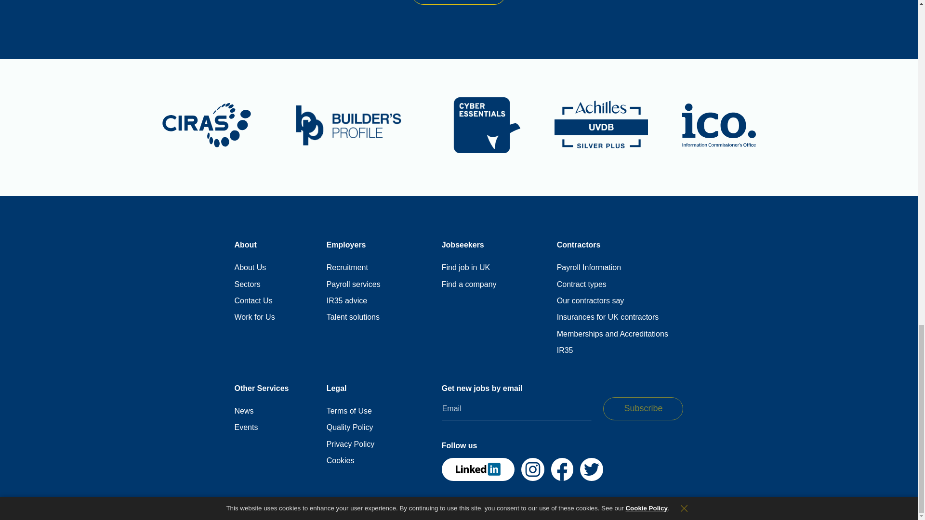 The height and width of the screenshot is (520, 925). I want to click on Payroll Information, so click(589, 268).